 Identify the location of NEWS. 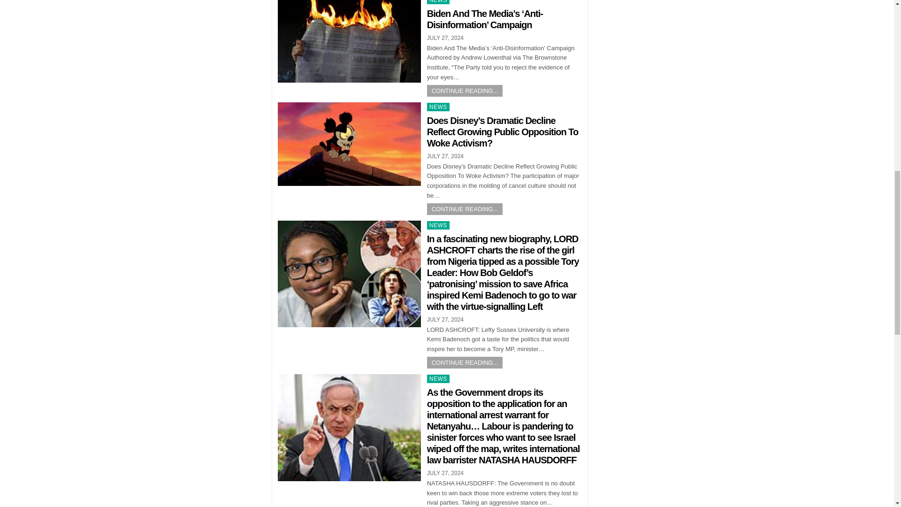
(438, 107).